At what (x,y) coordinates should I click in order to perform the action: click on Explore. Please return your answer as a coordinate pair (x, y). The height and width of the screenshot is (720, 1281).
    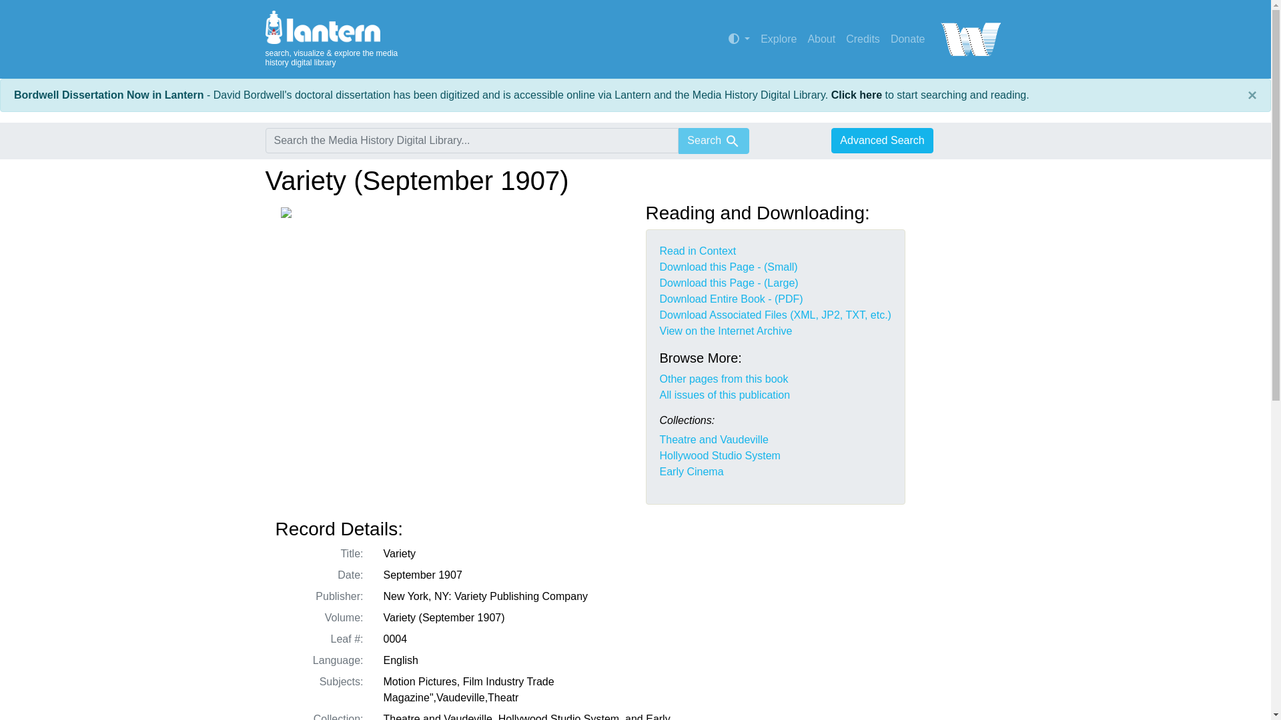
    Looking at the image, I should click on (778, 39).